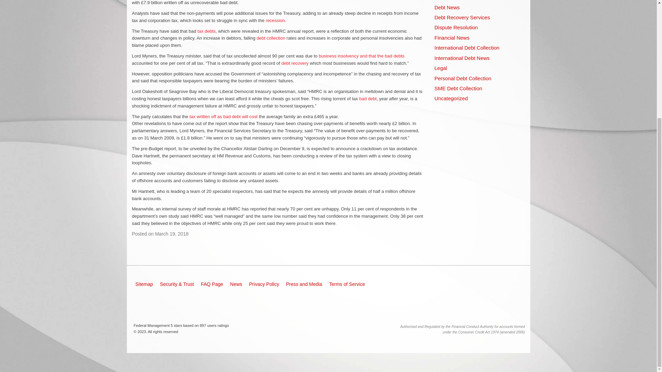  What do you see at coordinates (191, 302) in the screenshot?
I see `YouTube Icon` at bounding box center [191, 302].